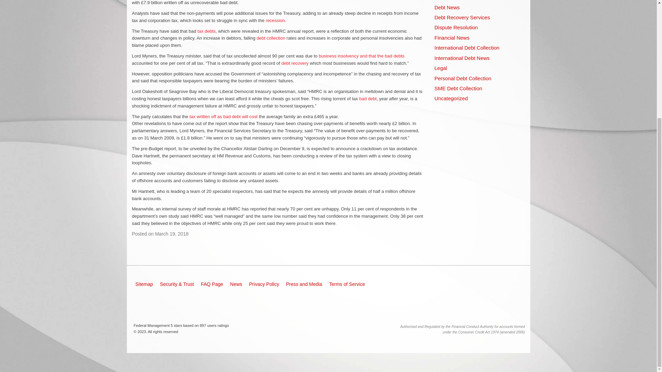  What do you see at coordinates (191, 302) in the screenshot?
I see `YouTube Icon` at bounding box center [191, 302].